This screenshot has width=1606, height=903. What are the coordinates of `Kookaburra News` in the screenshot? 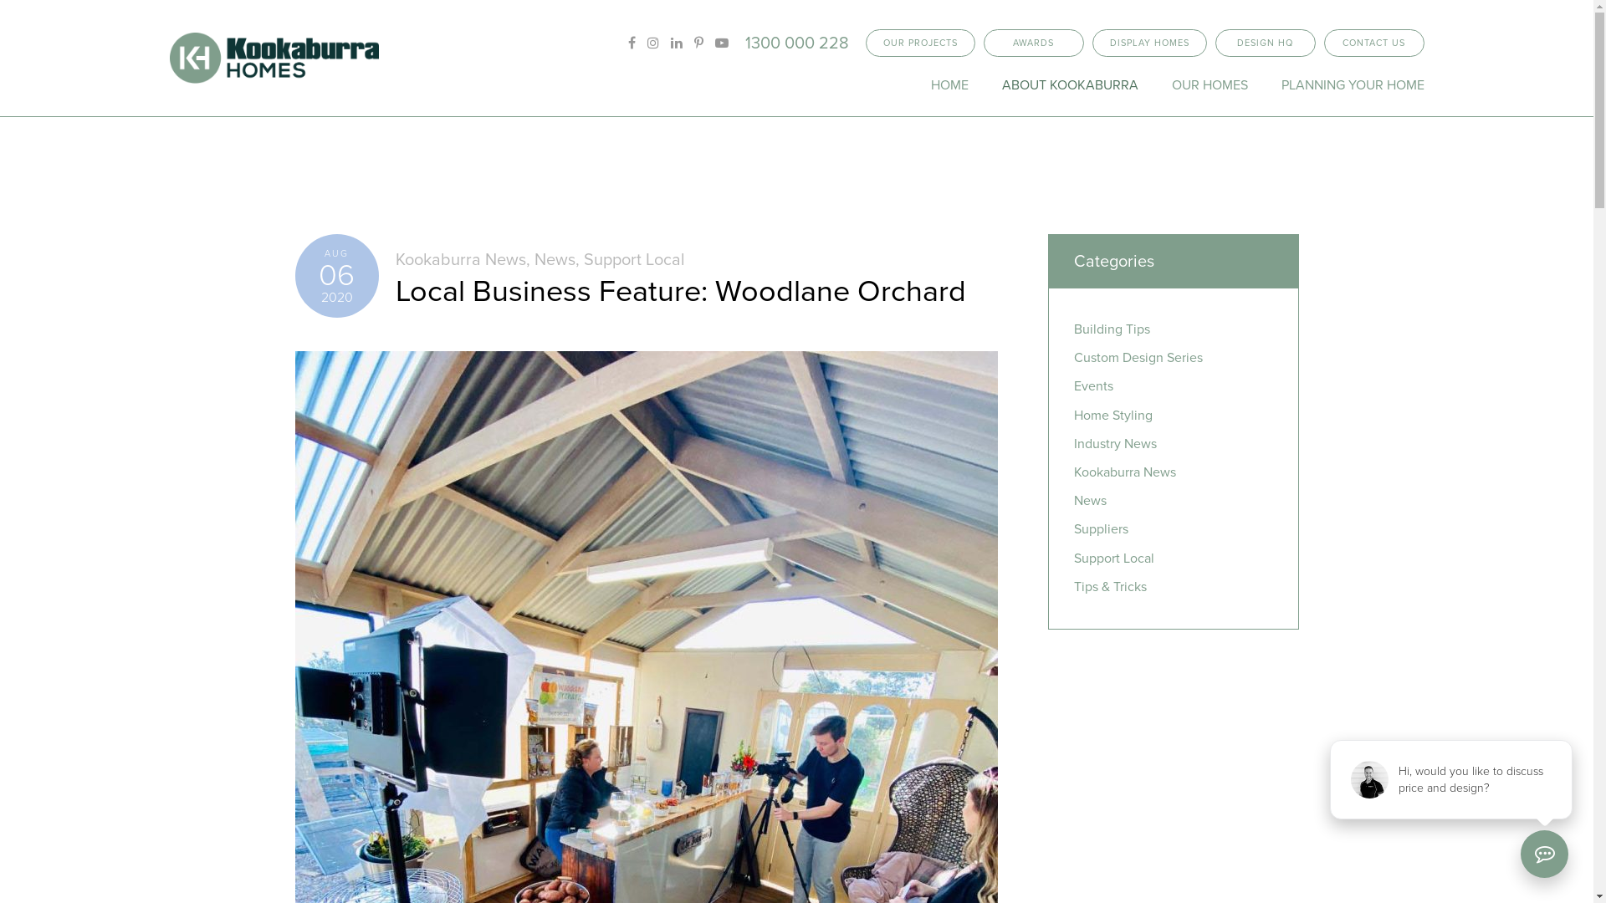 It's located at (460, 260).